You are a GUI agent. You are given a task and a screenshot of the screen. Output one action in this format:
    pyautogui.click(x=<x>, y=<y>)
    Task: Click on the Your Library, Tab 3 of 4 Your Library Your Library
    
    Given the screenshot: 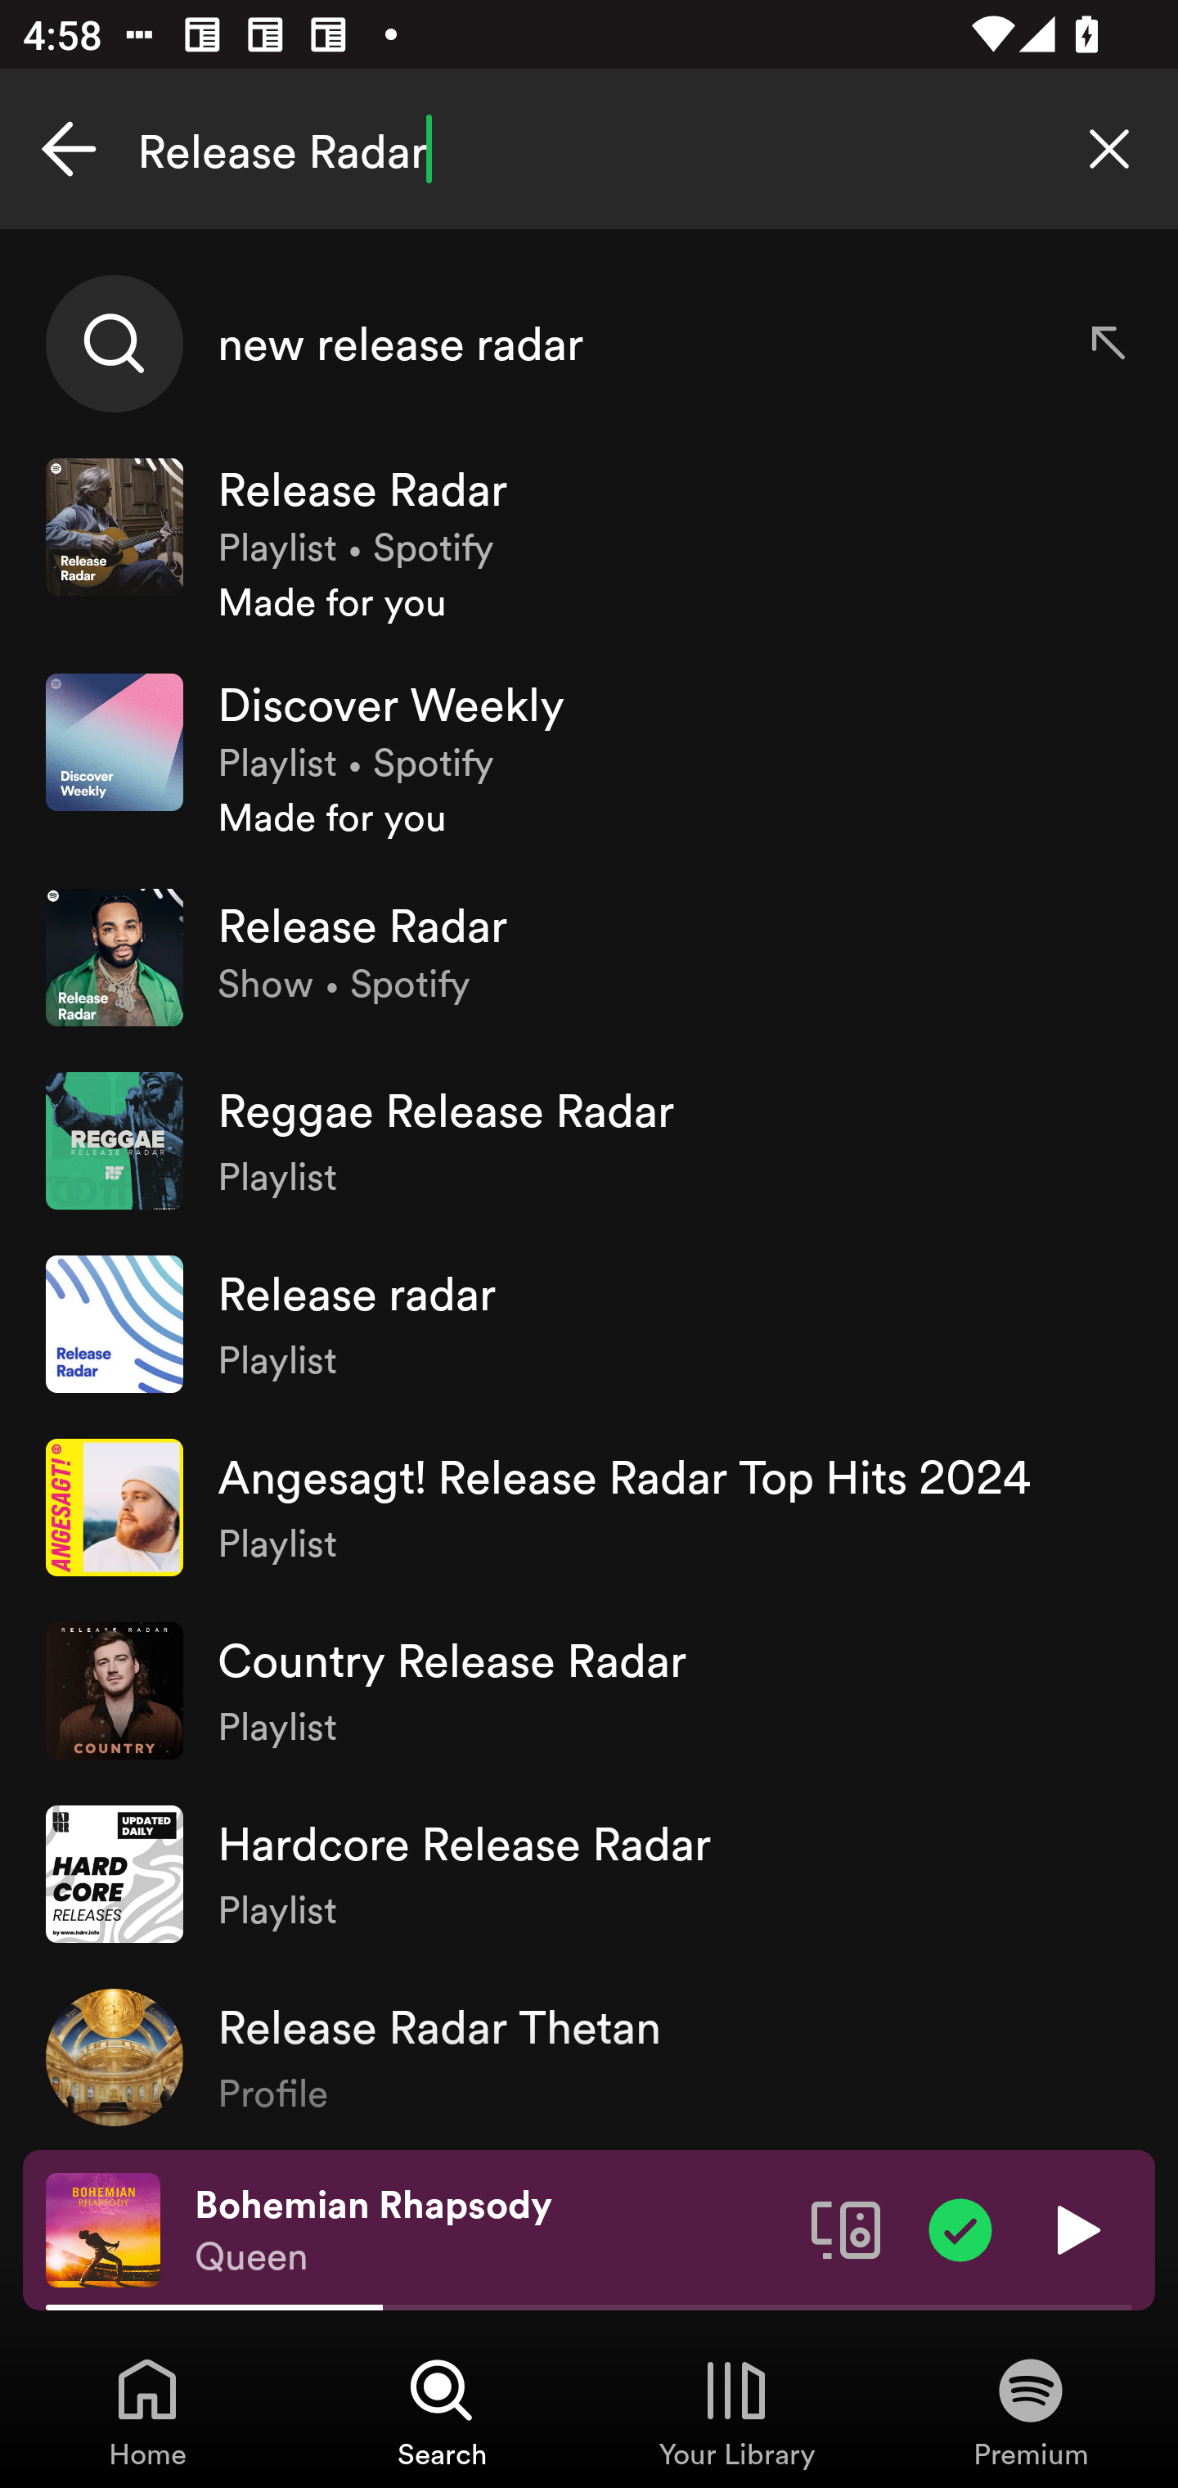 What is the action you would take?
    pyautogui.click(x=736, y=2411)
    